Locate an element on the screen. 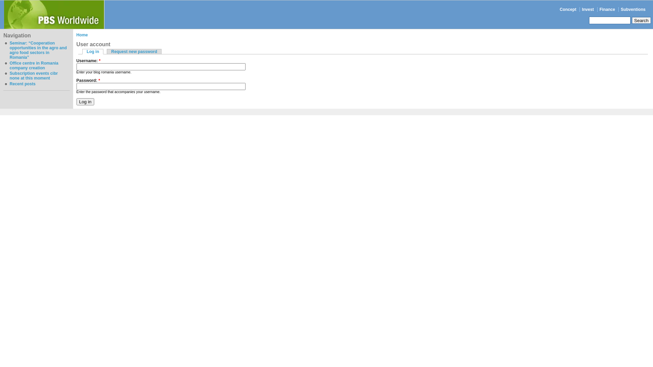 The image size is (653, 367). Subscription events cibr none at this moment is located at coordinates (34, 76).